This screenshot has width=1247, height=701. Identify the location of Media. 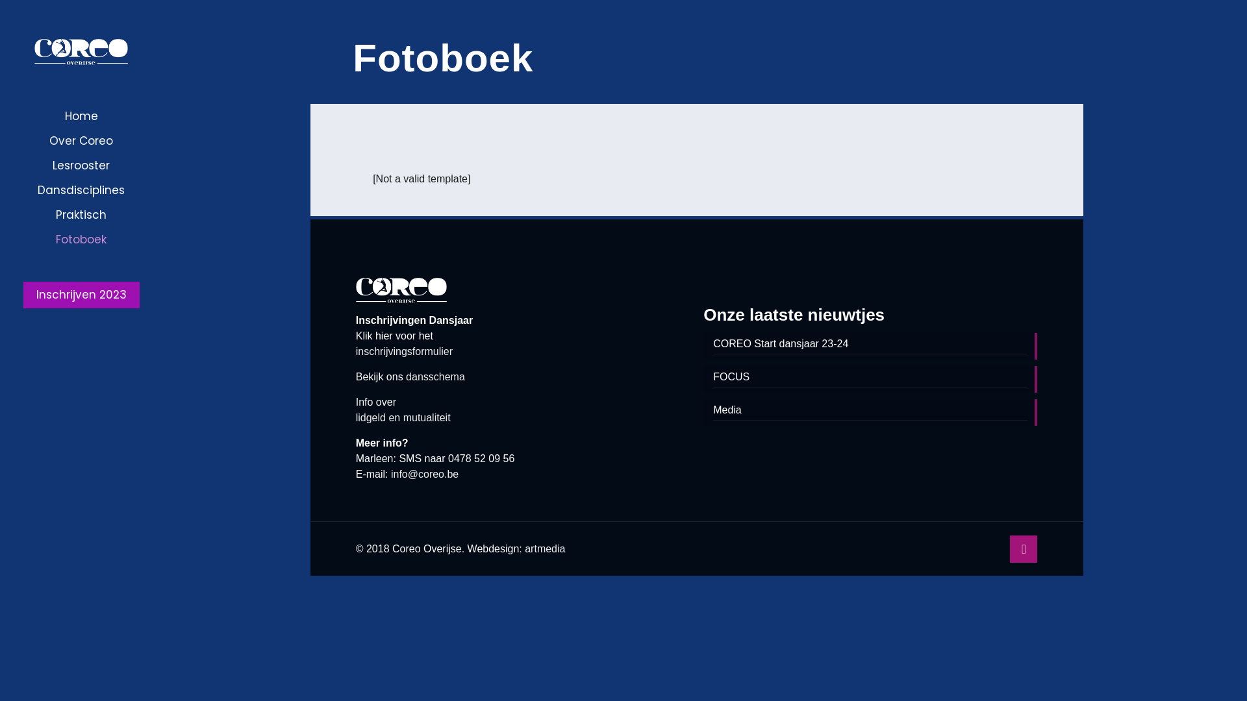
(870, 412).